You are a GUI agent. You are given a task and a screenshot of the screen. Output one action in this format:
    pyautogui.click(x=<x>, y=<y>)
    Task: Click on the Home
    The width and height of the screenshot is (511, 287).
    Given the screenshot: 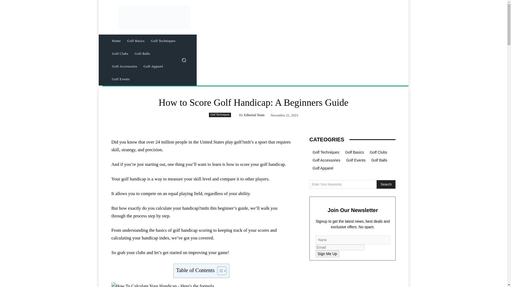 What is the action you would take?
    pyautogui.click(x=116, y=41)
    